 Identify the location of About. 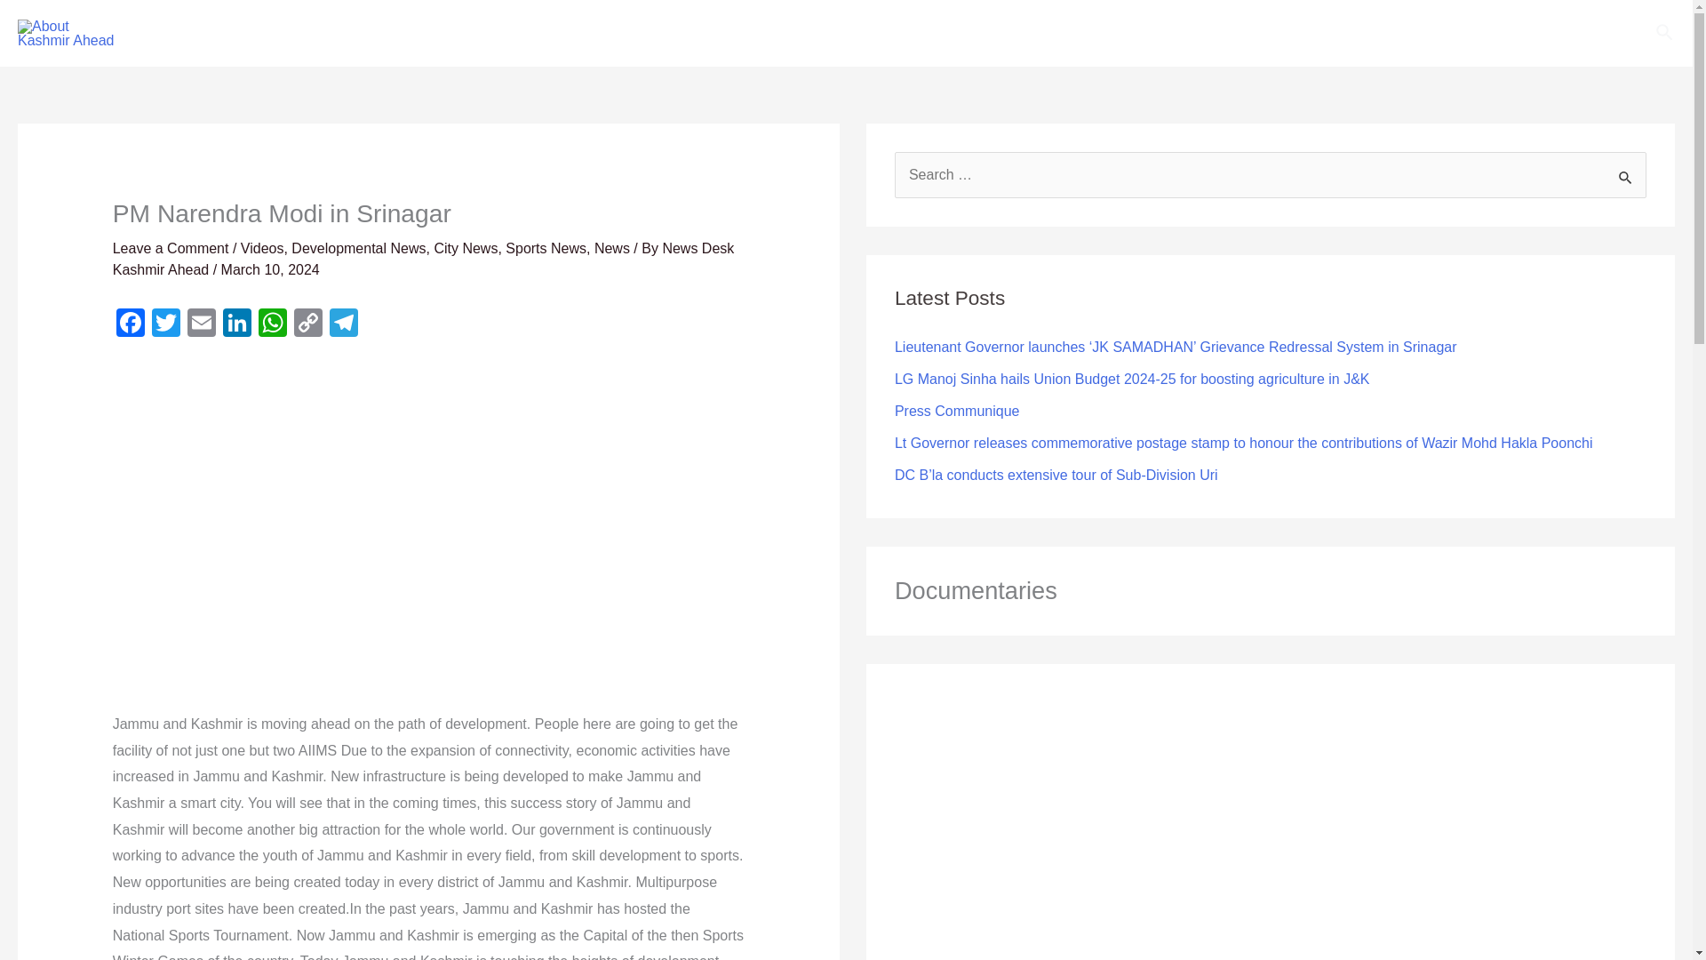
(494, 33).